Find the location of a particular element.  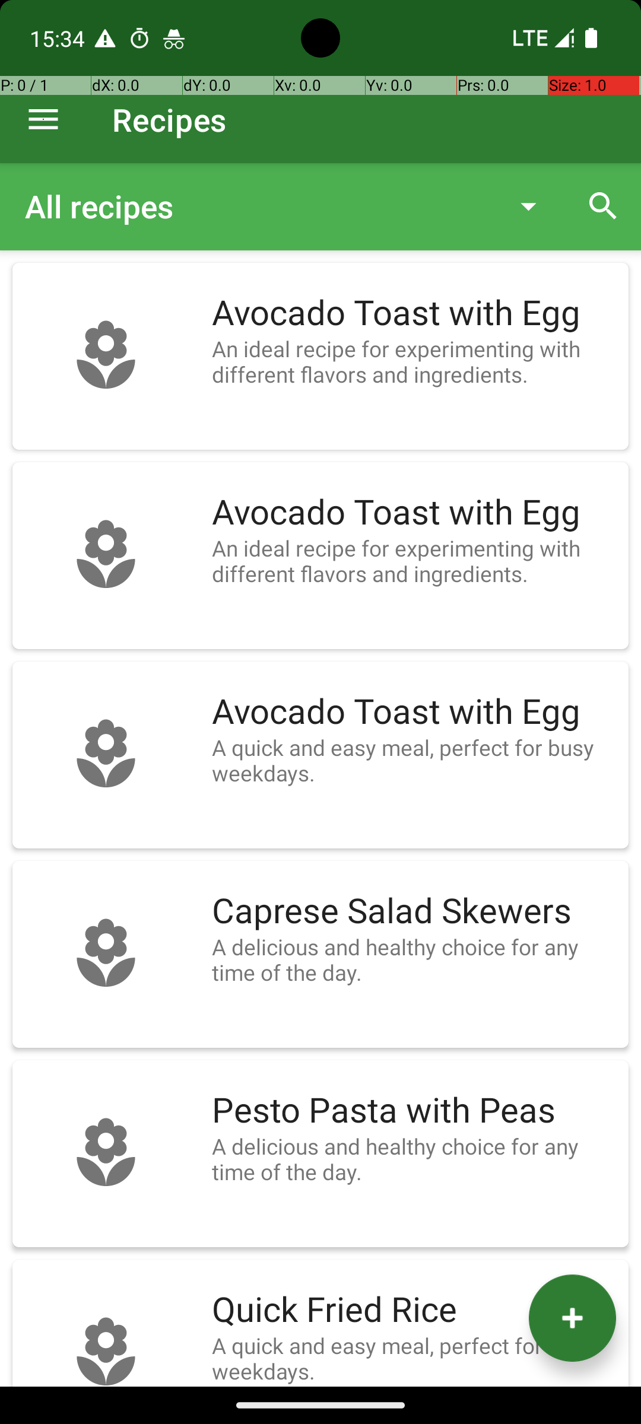

All recipes is located at coordinates (258, 206).